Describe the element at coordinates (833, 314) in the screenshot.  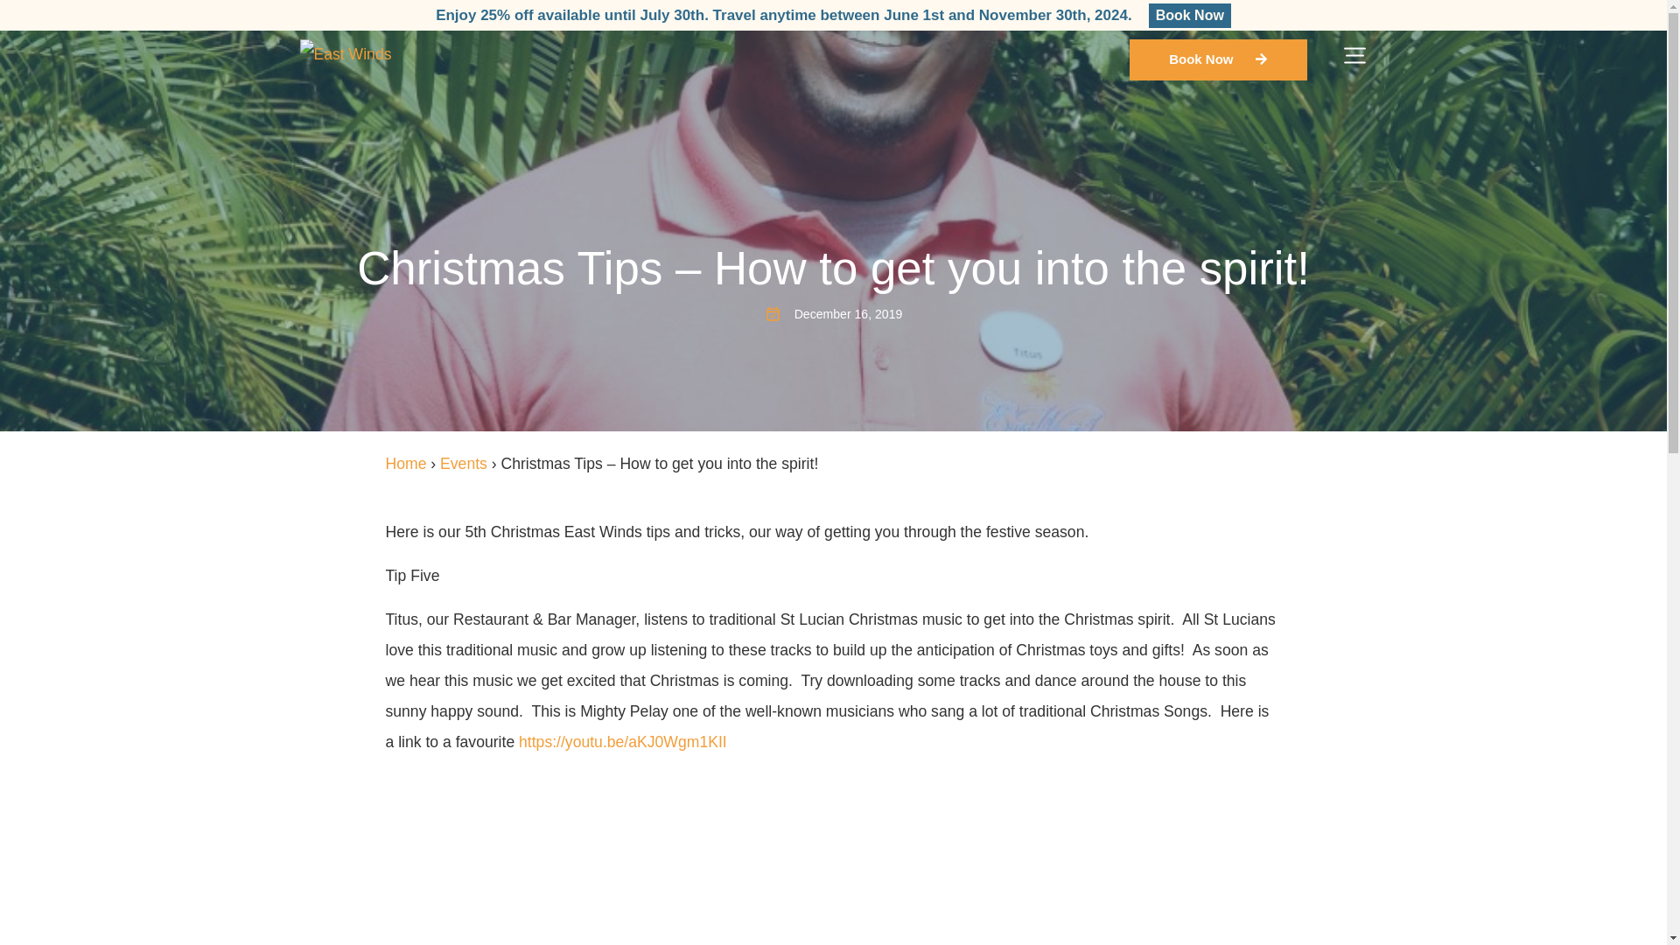
I see `December 16, 2019` at that location.